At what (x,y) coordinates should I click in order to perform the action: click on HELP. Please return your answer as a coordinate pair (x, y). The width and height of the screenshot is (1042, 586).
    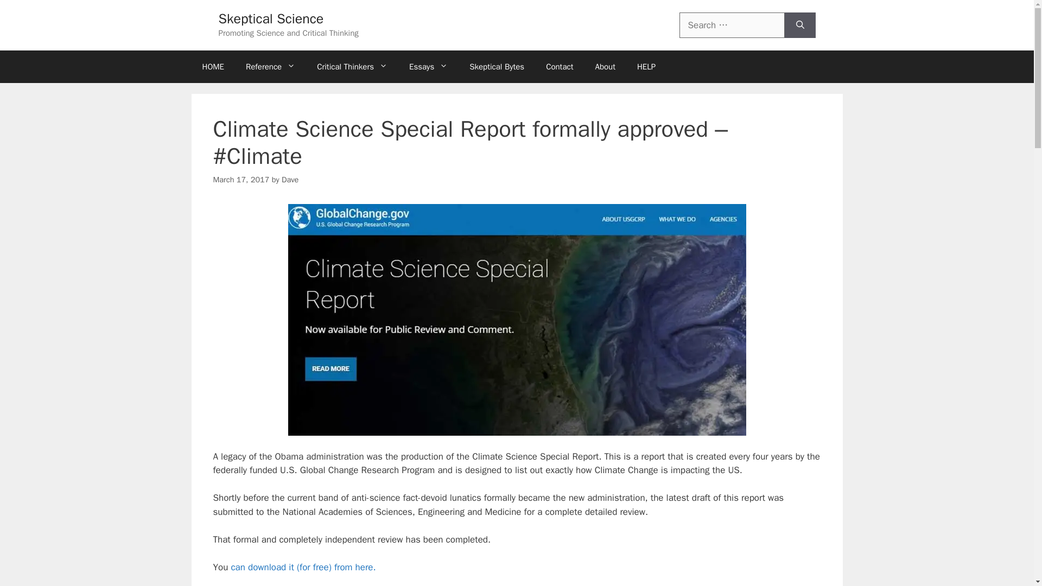
    Looking at the image, I should click on (646, 66).